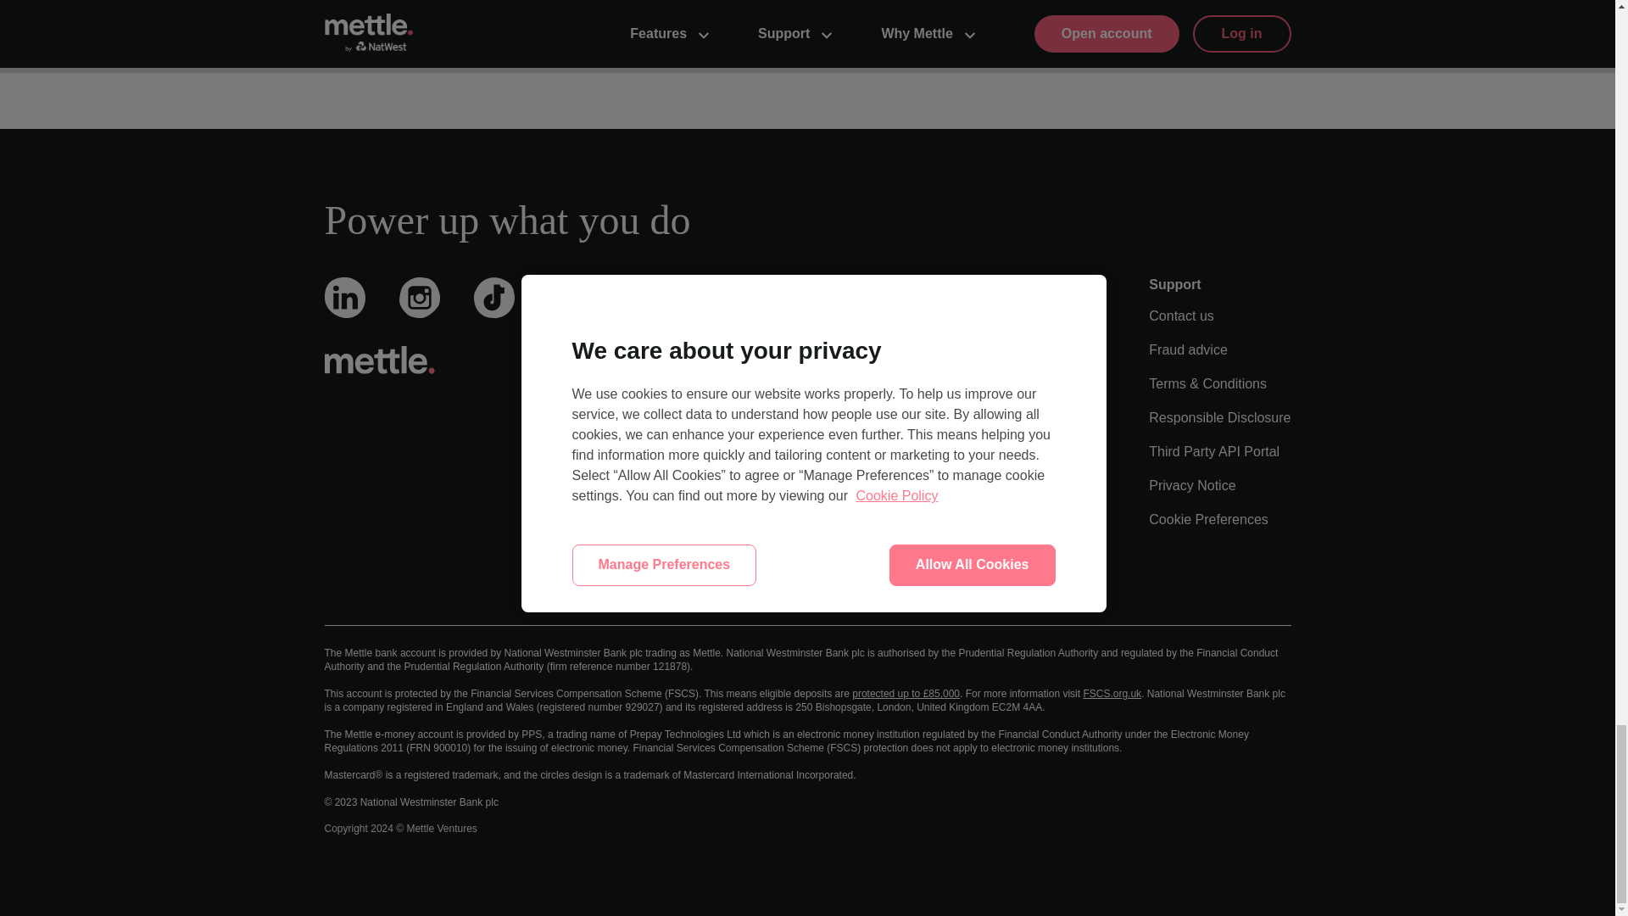  Describe the element at coordinates (922, 316) in the screenshot. I see `Content hub` at that location.